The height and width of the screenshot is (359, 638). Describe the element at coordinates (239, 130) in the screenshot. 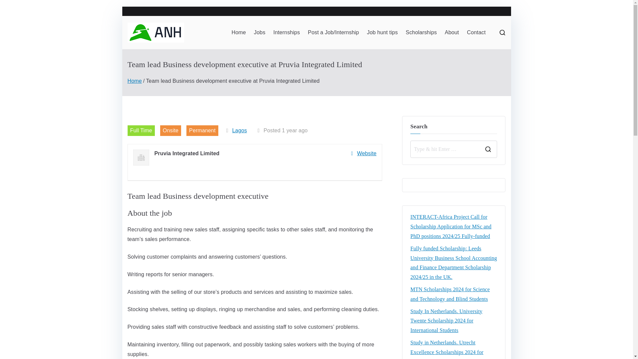

I see `Lagos` at that location.